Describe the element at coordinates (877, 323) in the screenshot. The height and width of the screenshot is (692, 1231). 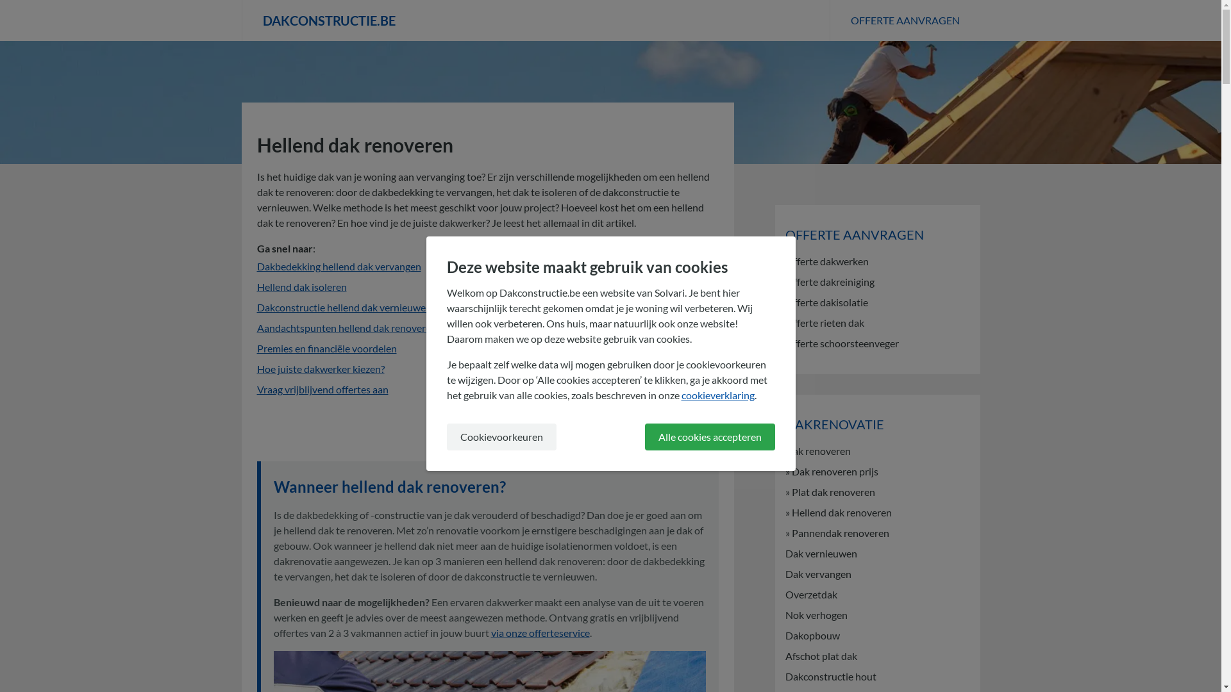
I see `Offerte rieten dak` at that location.